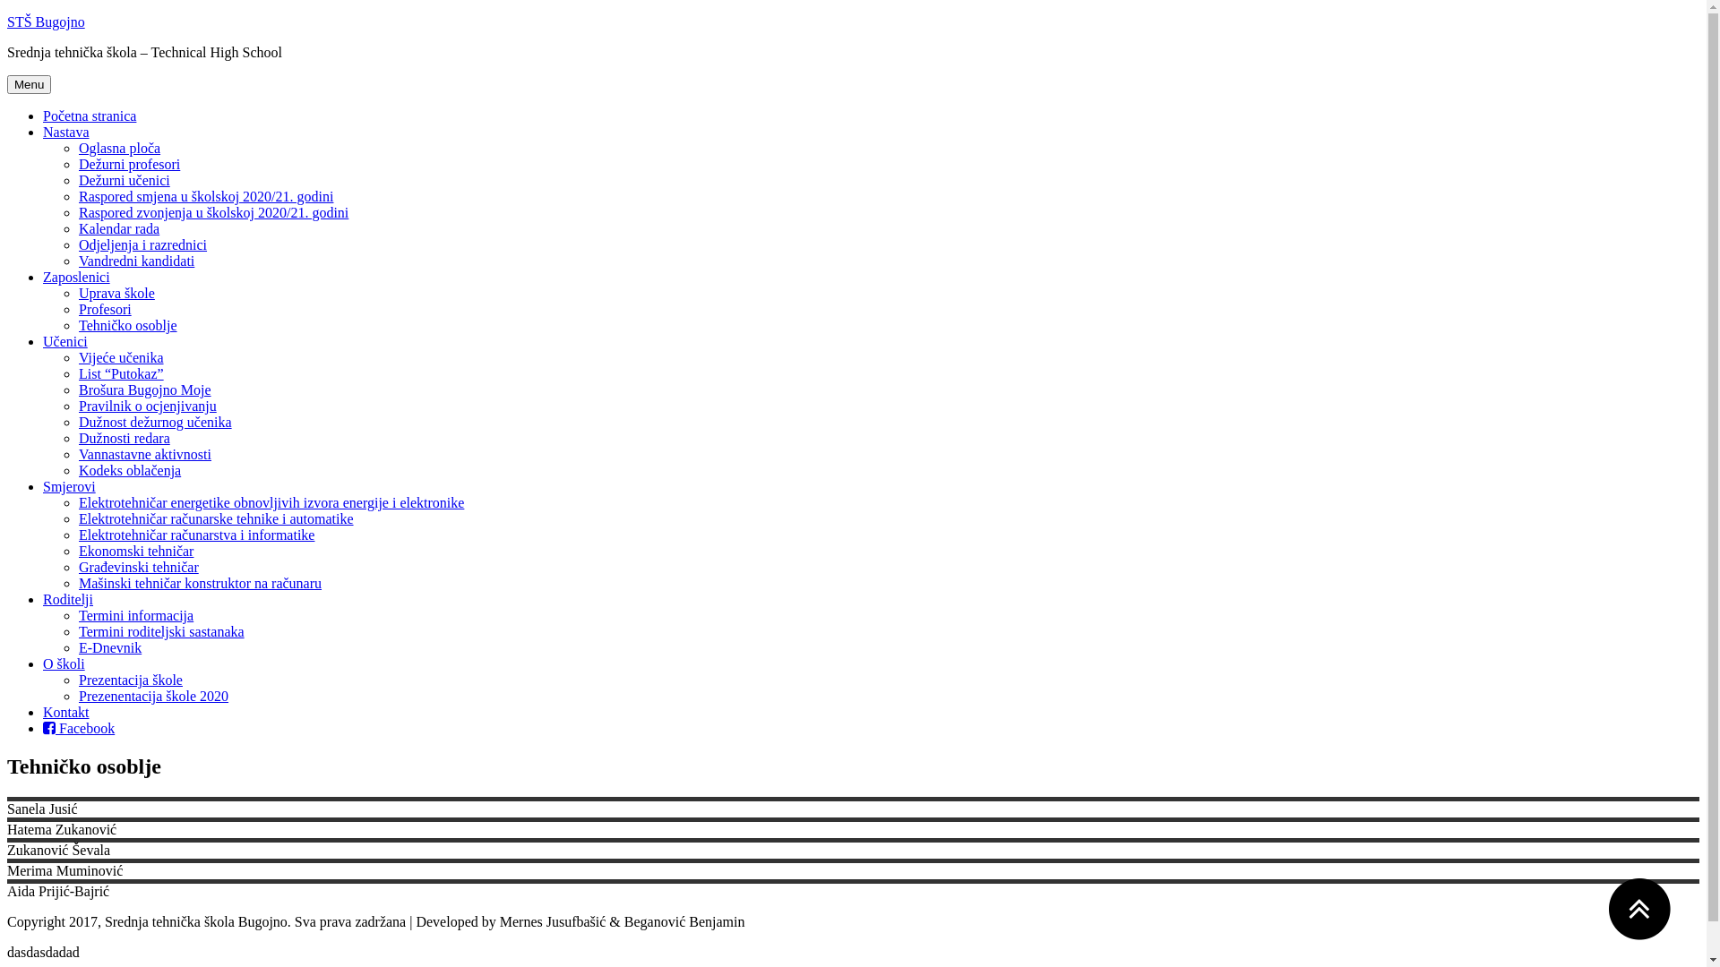  I want to click on Termini roditeljski sastanaka, so click(161, 632).